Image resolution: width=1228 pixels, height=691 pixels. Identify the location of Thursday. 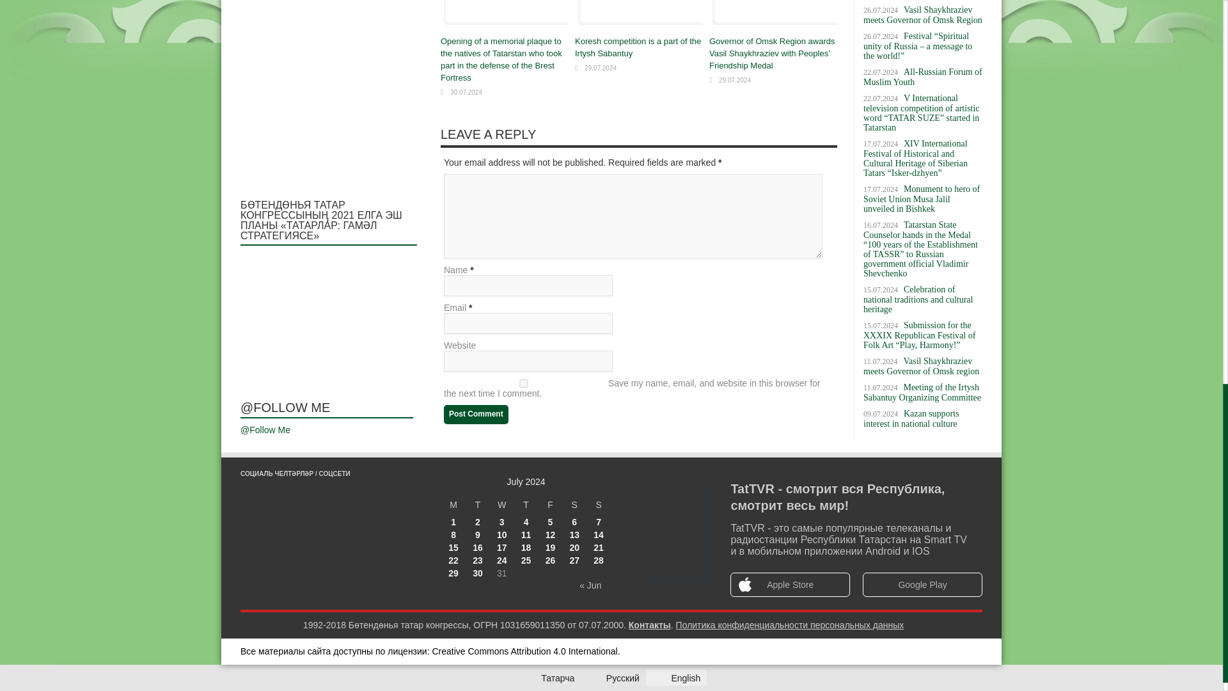
(526, 504).